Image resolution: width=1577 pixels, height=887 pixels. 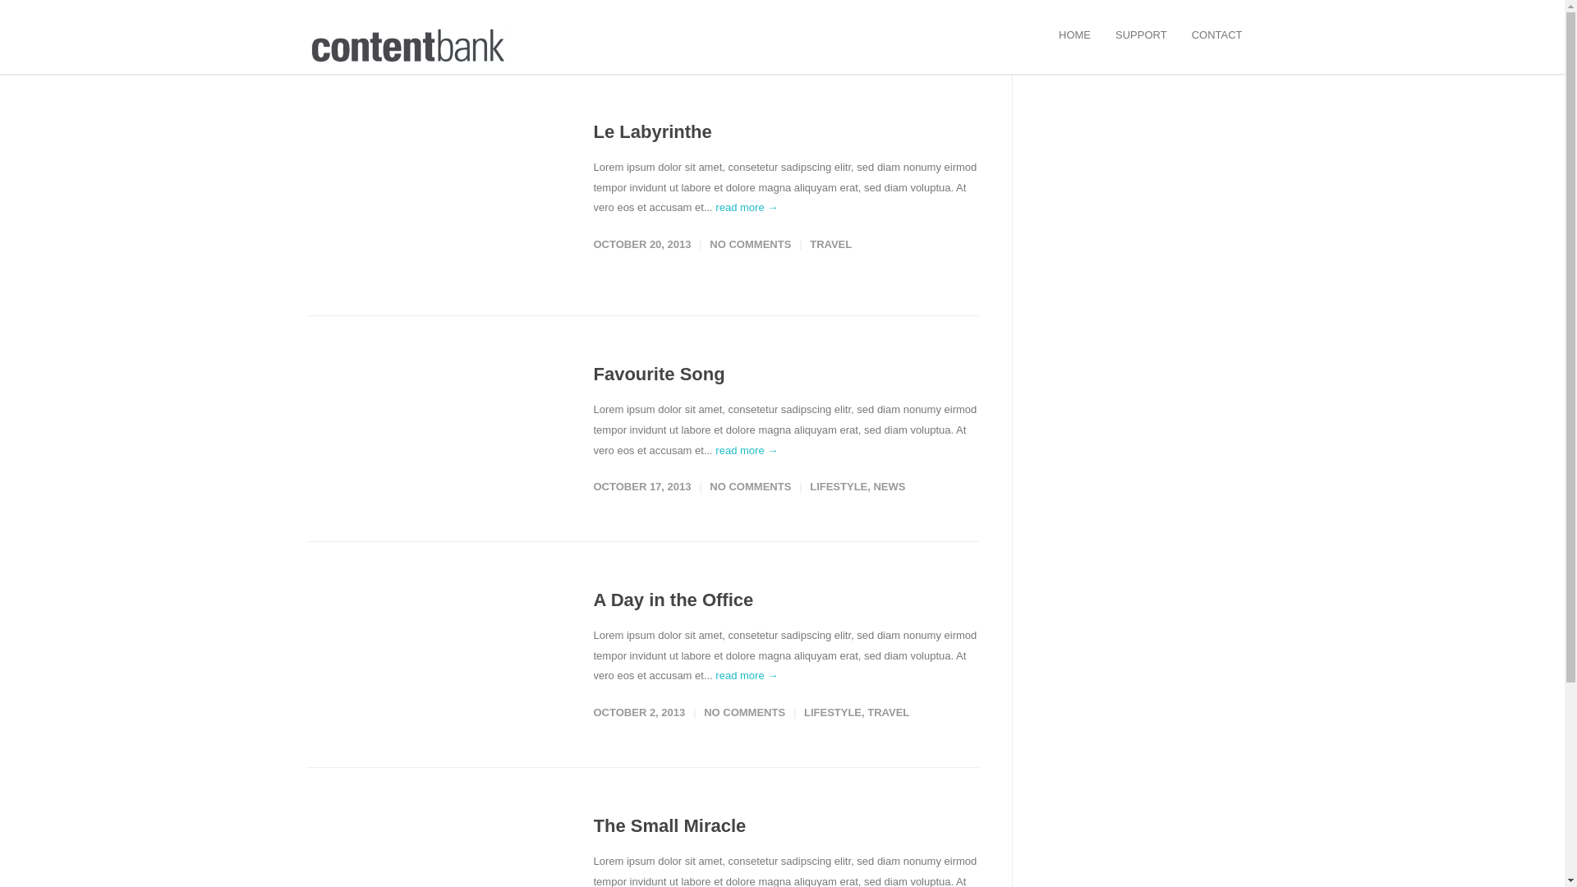 What do you see at coordinates (833, 713) in the screenshot?
I see `LIFESTYLE` at bounding box center [833, 713].